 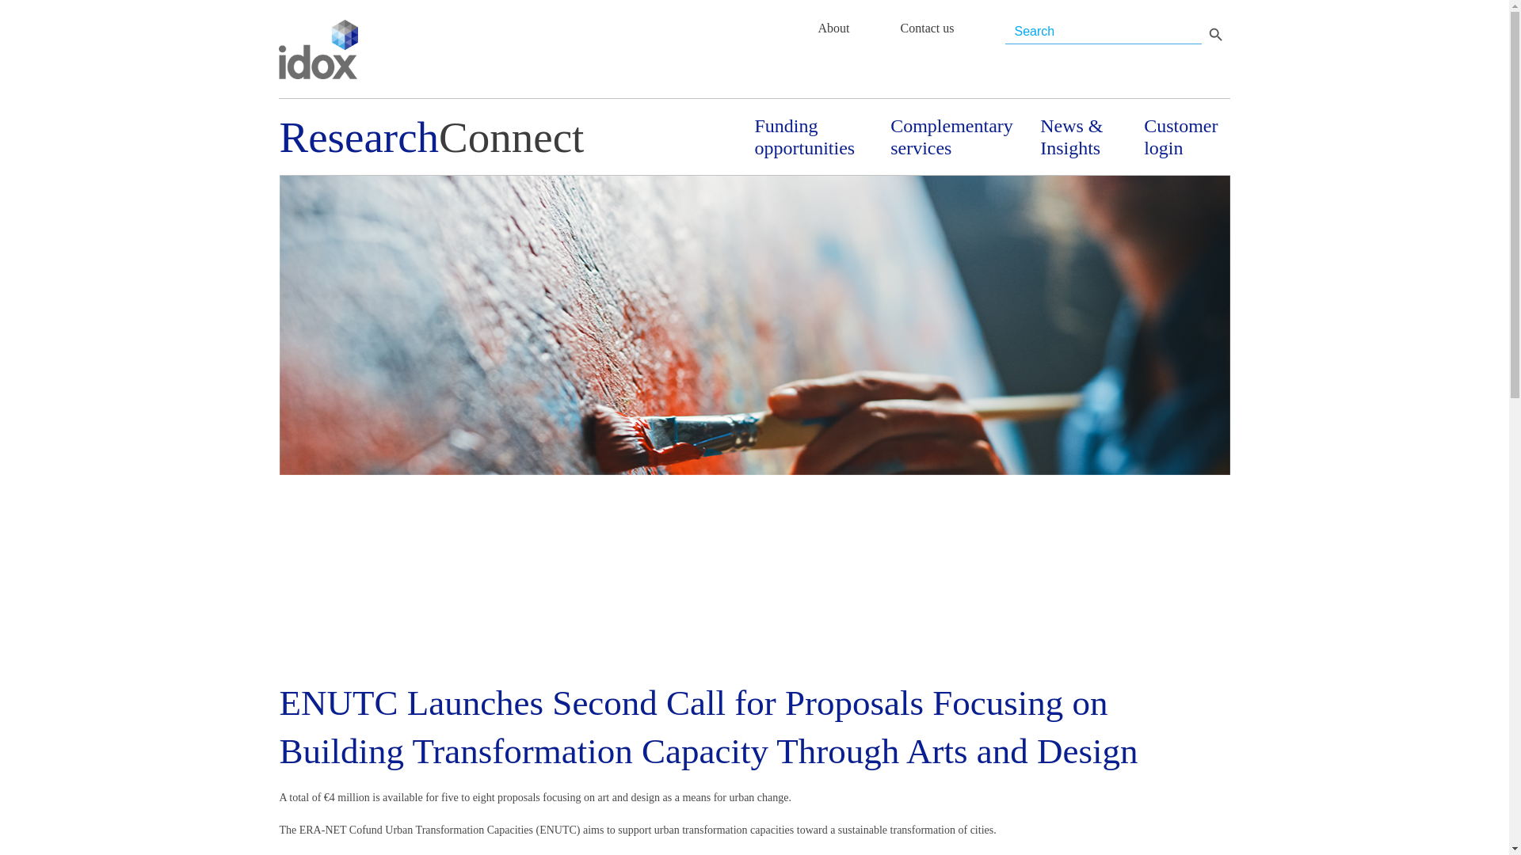 I want to click on Funding opportunities, so click(x=810, y=136).